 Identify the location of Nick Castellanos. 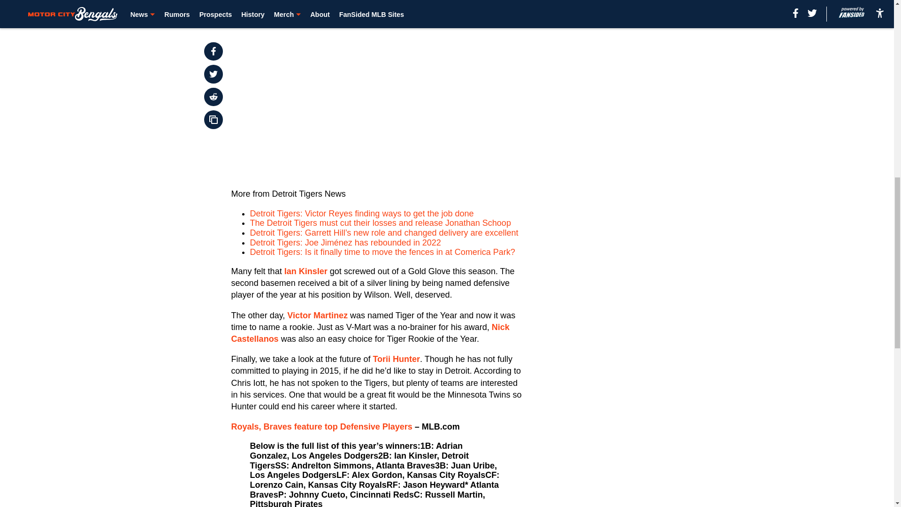
(371, 333).